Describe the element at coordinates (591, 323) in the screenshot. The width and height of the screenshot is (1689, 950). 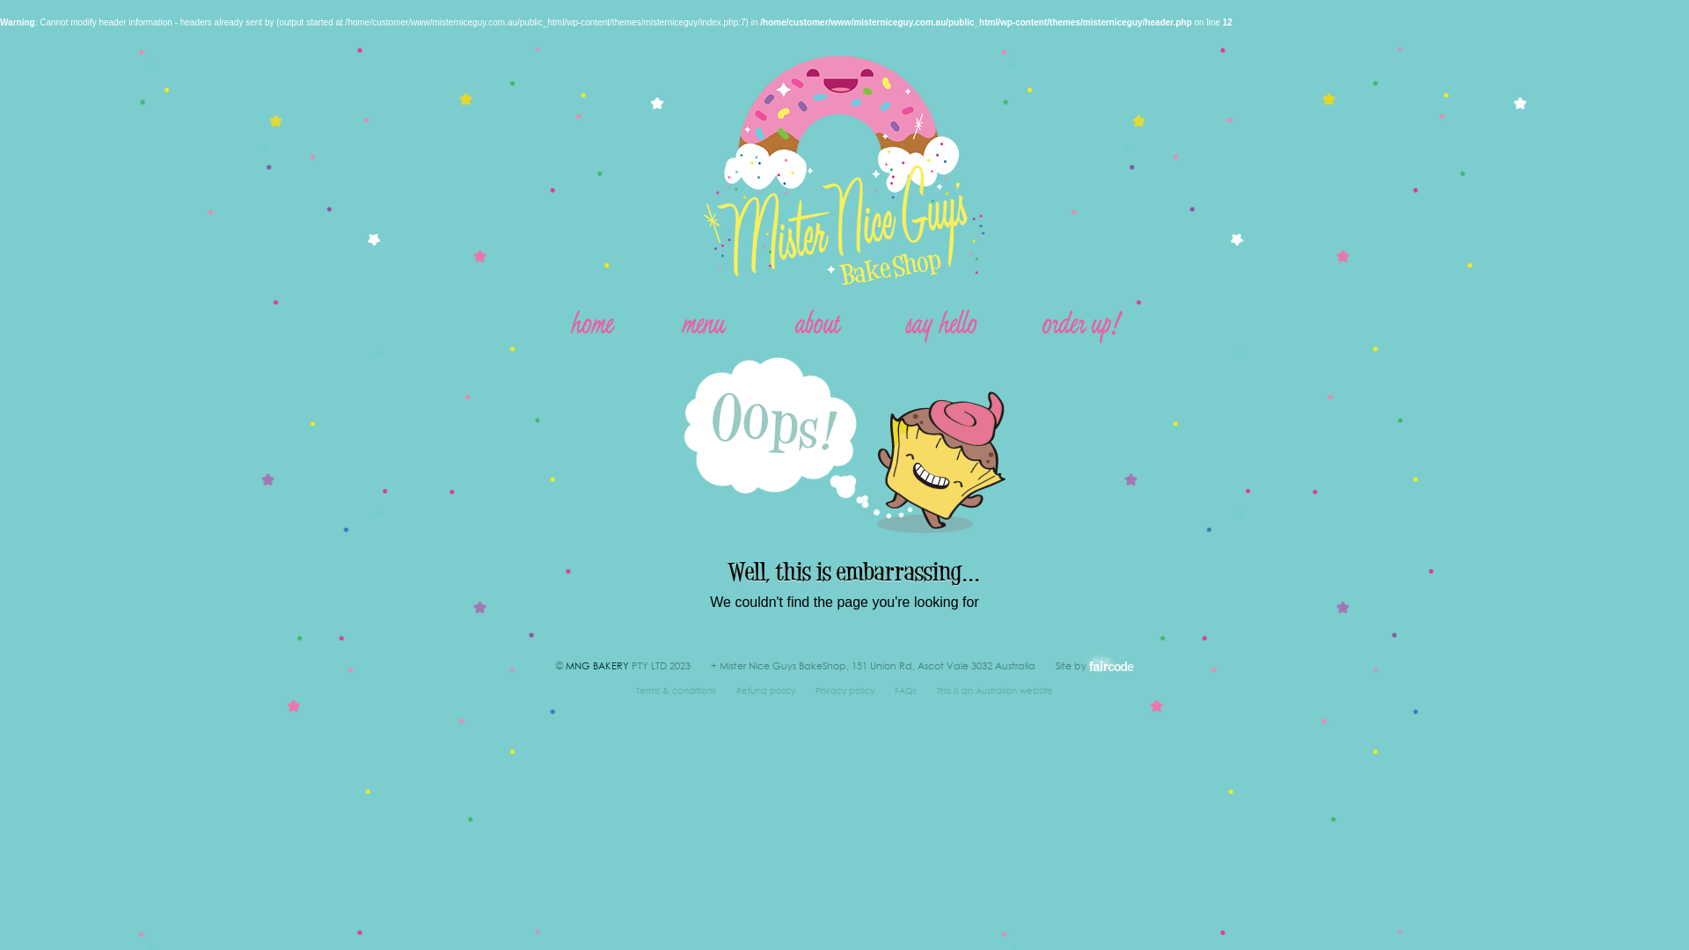
I see `home` at that location.